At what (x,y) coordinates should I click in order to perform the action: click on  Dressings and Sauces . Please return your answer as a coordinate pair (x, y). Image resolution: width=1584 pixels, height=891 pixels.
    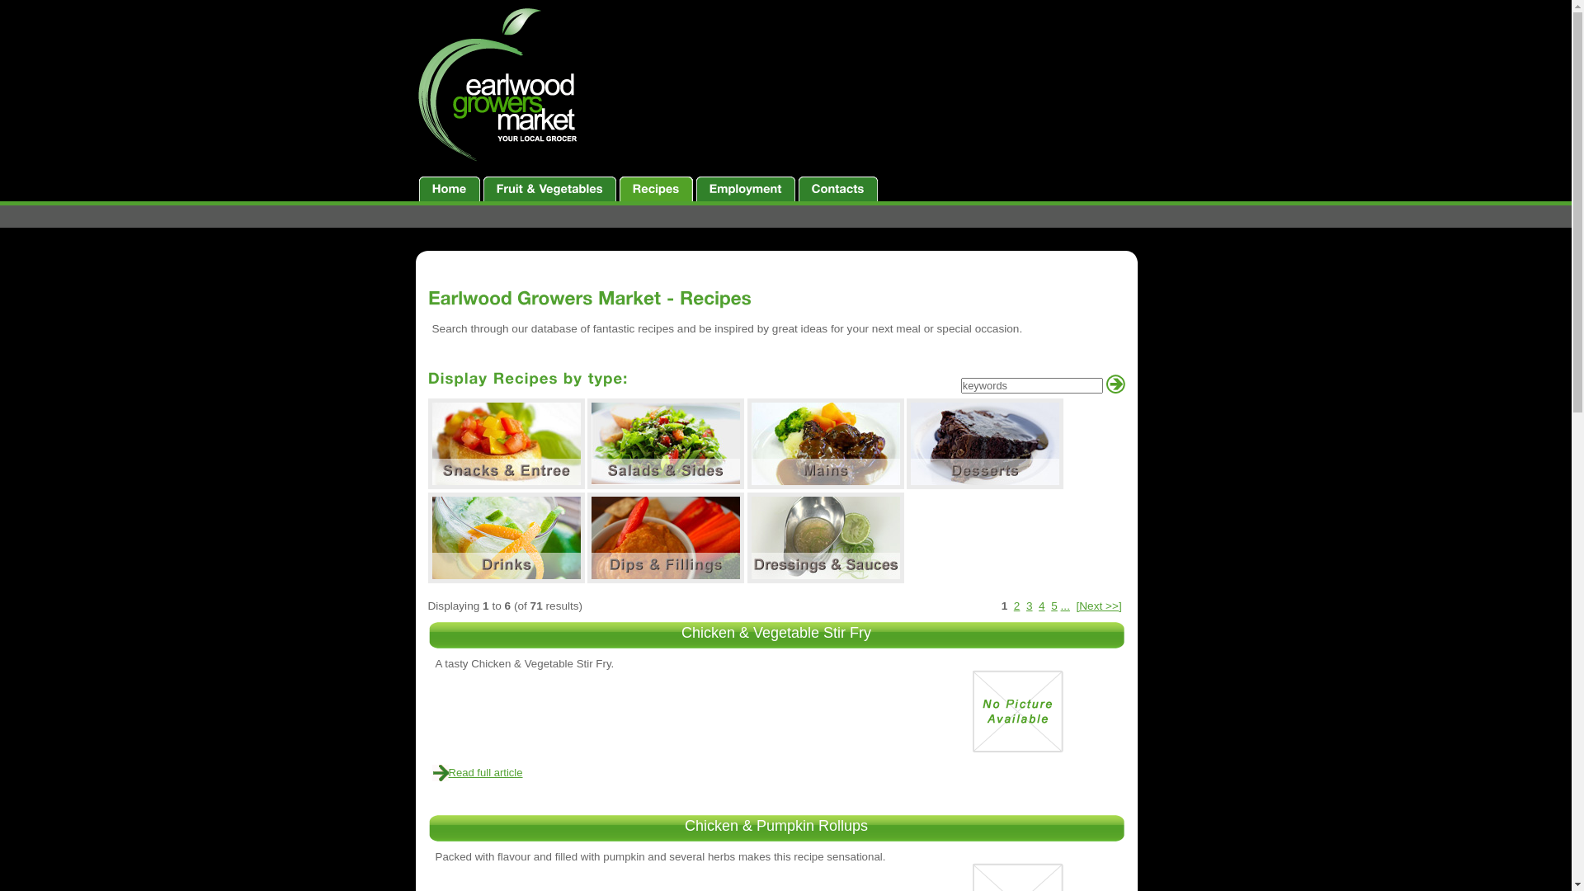
    Looking at the image, I should click on (826, 538).